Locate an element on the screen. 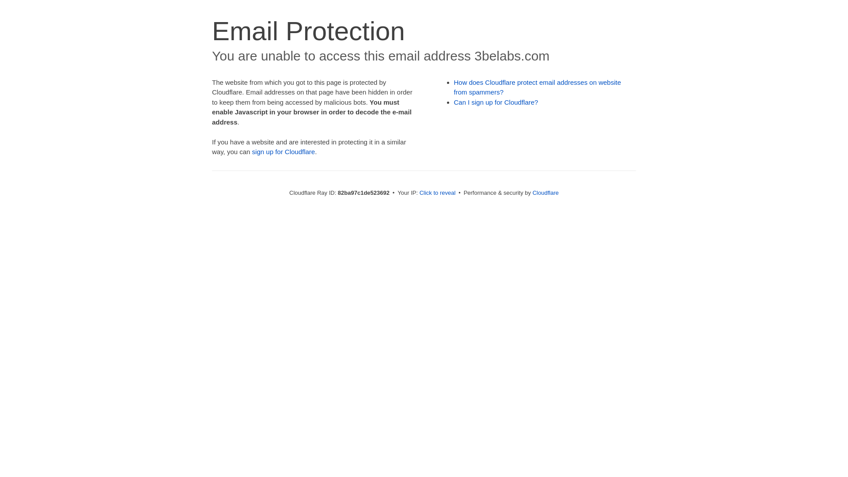  sign up for Cloudflare is located at coordinates (284, 152).